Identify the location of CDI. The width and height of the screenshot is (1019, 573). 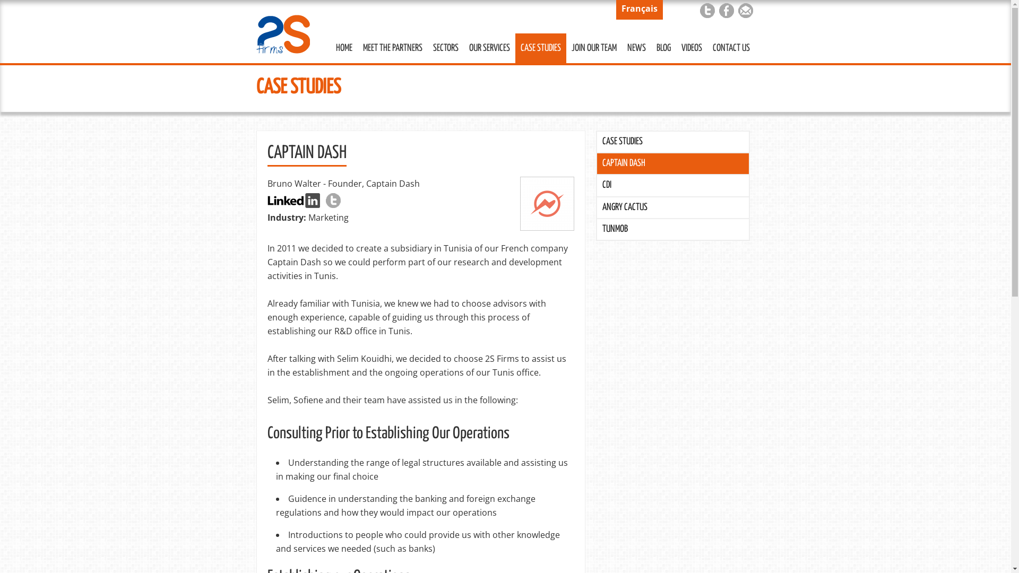
(673, 186).